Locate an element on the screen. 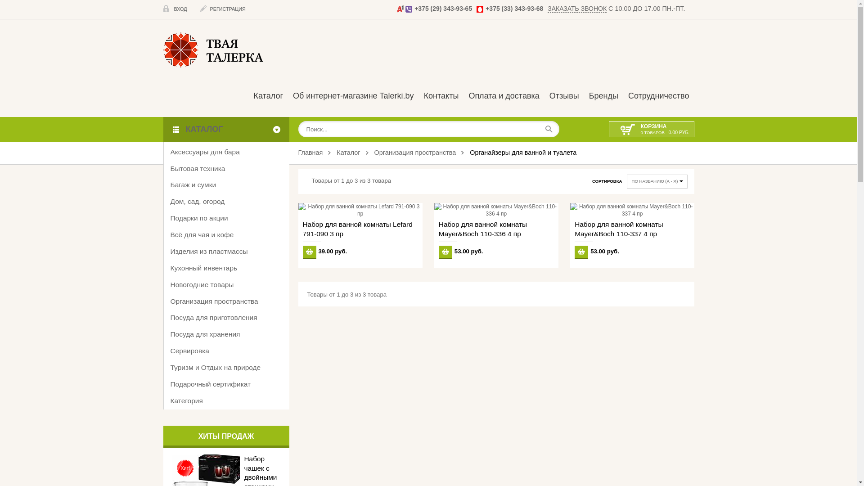 The image size is (864, 486). > is located at coordinates (282, 235).